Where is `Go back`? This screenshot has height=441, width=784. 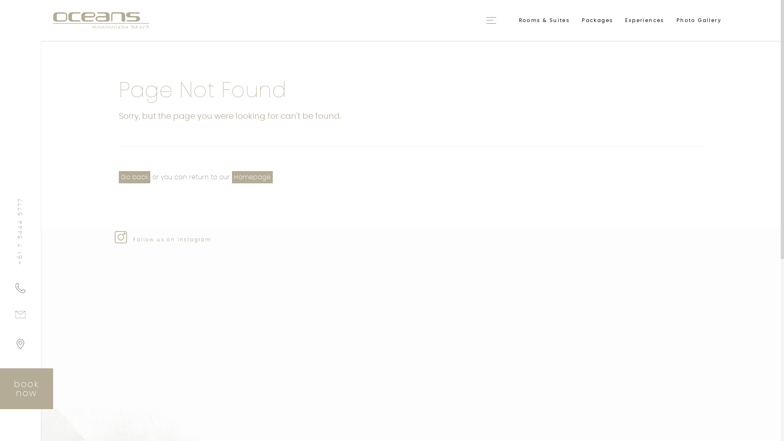
Go back is located at coordinates (135, 177).